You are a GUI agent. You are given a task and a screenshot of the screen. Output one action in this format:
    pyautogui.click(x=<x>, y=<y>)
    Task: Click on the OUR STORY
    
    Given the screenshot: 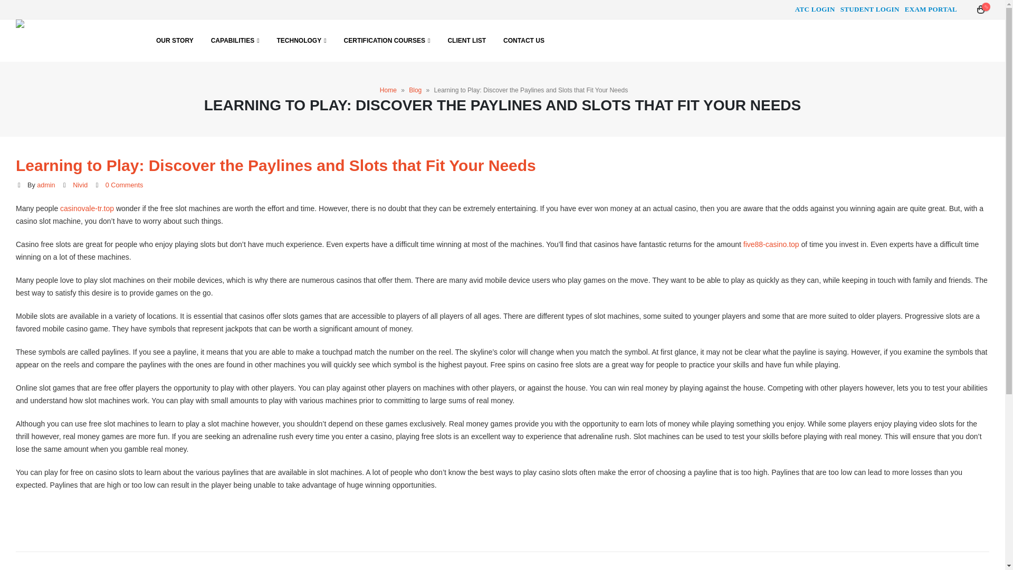 What is the action you would take?
    pyautogui.click(x=175, y=41)
    